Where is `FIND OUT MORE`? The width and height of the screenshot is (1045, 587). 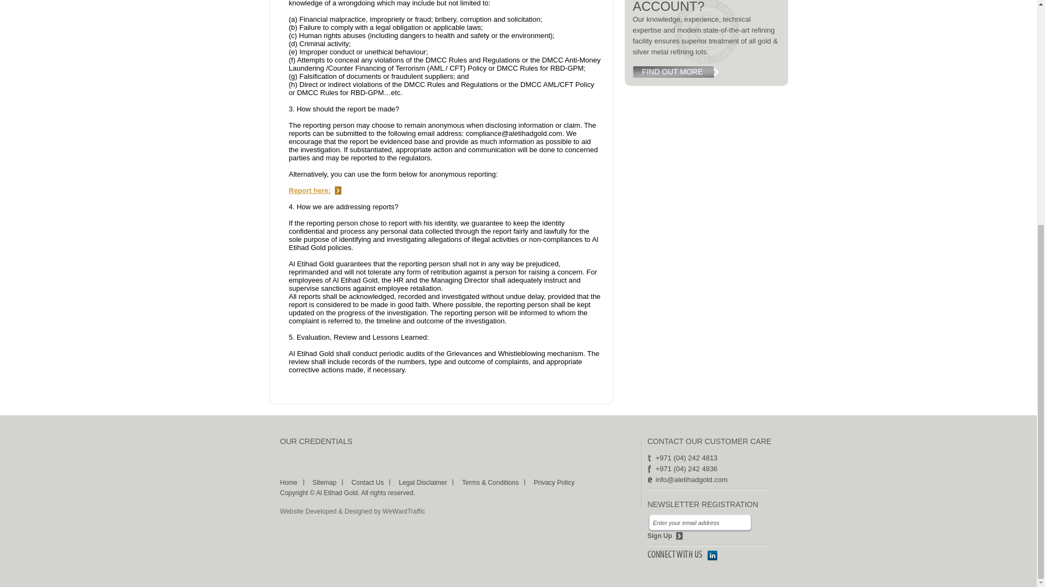 FIND OUT MORE is located at coordinates (678, 72).